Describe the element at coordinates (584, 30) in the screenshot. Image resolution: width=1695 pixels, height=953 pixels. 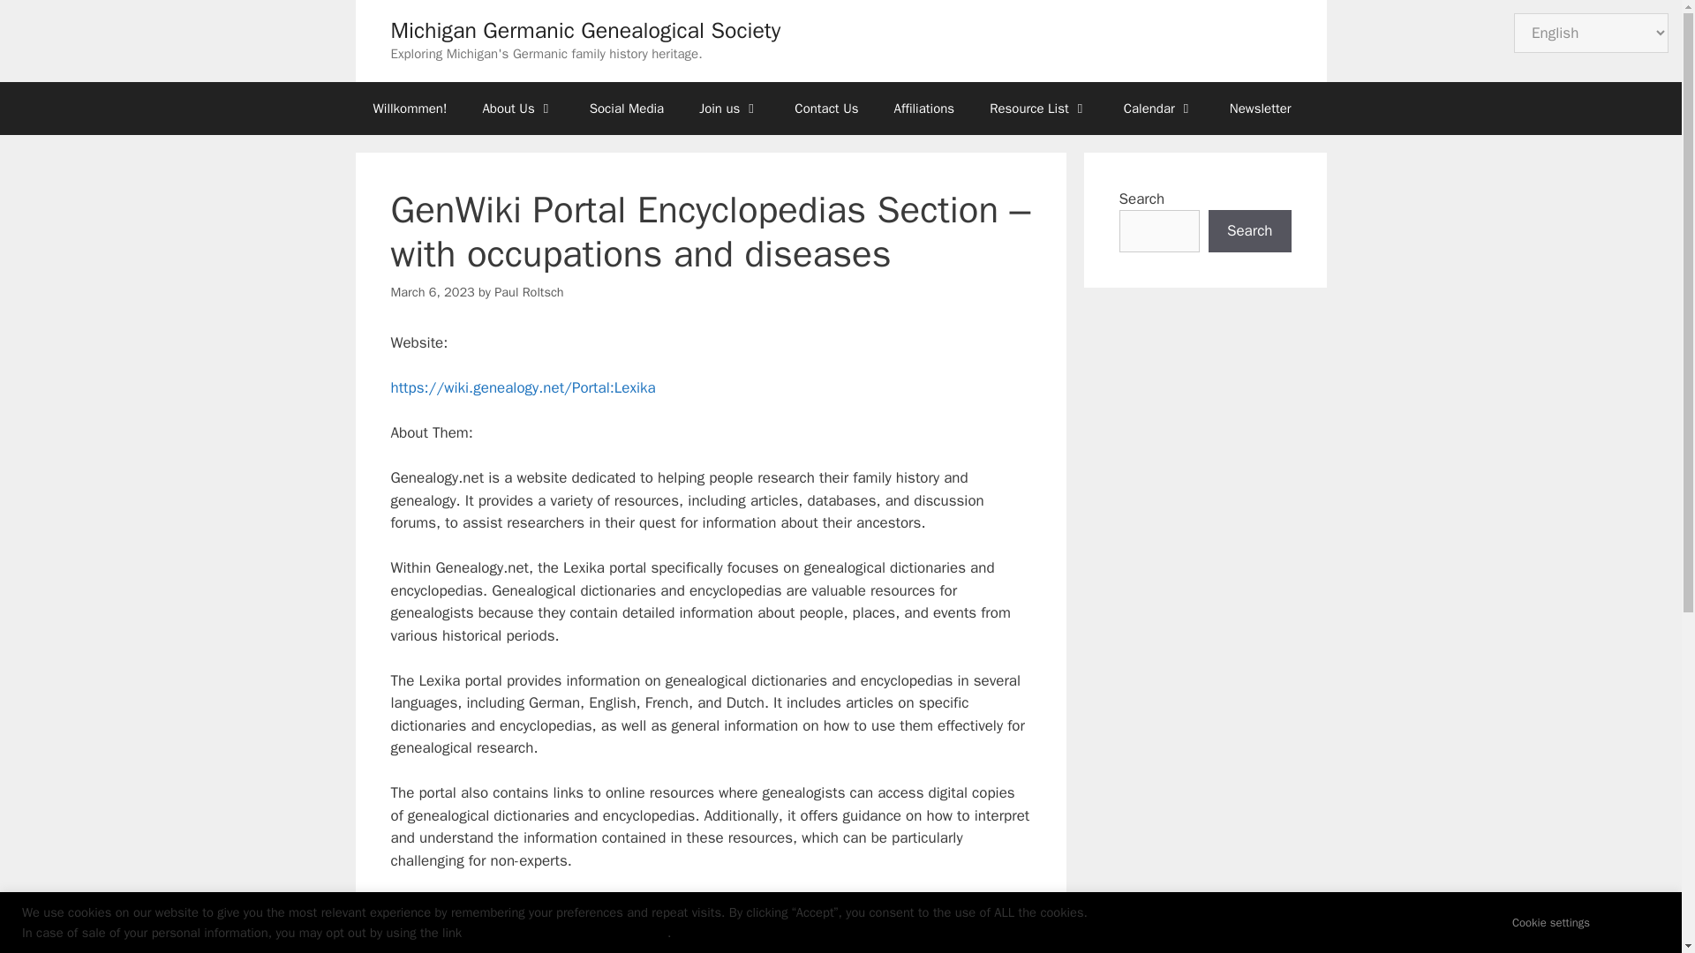
I see `Michigan Germanic Genealogical Society` at that location.